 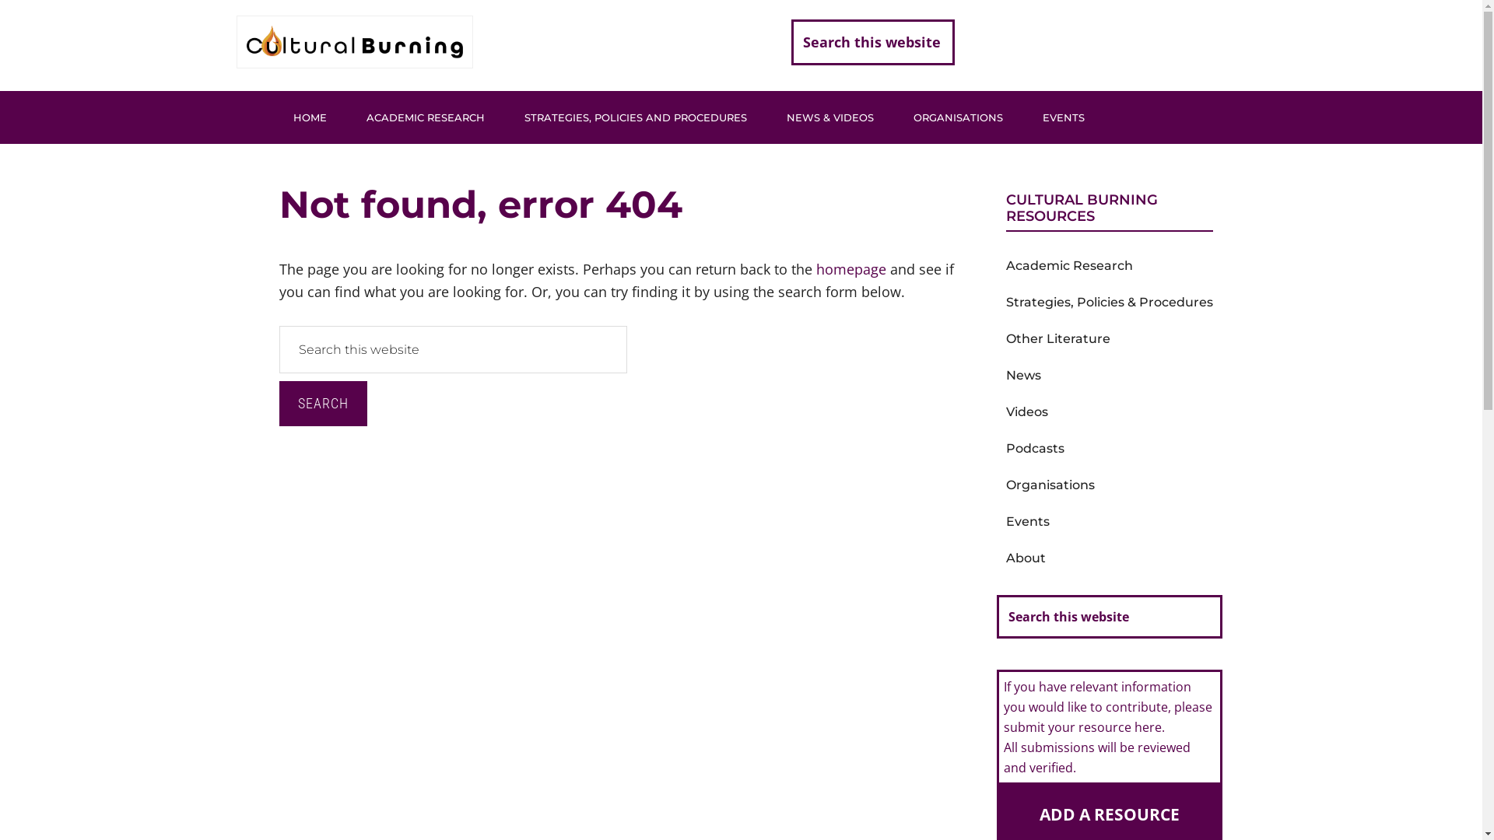 What do you see at coordinates (322, 404) in the screenshot?
I see `Search` at bounding box center [322, 404].